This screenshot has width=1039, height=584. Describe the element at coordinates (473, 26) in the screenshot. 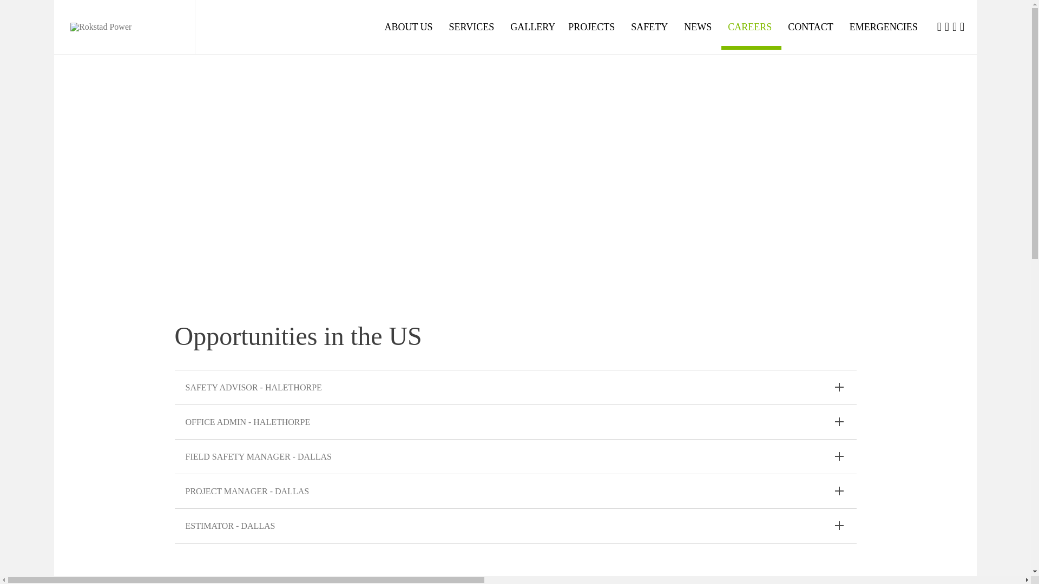

I see `SERVICES` at that location.